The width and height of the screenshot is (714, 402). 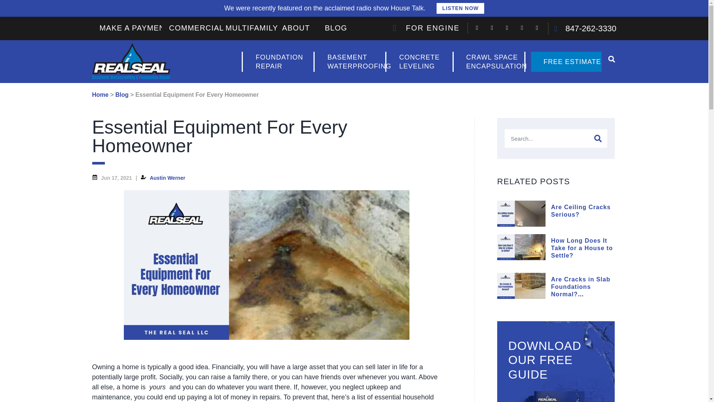 I want to click on LISTEN NOW, so click(x=426, y=28).